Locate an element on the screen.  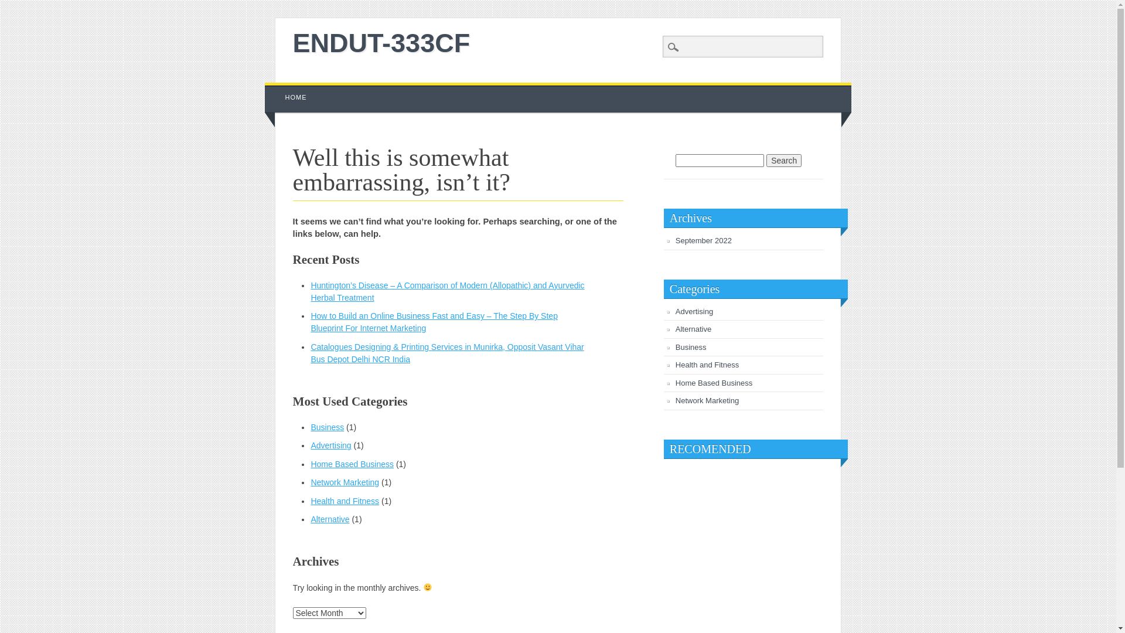
Home Based Business is located at coordinates (352, 464).